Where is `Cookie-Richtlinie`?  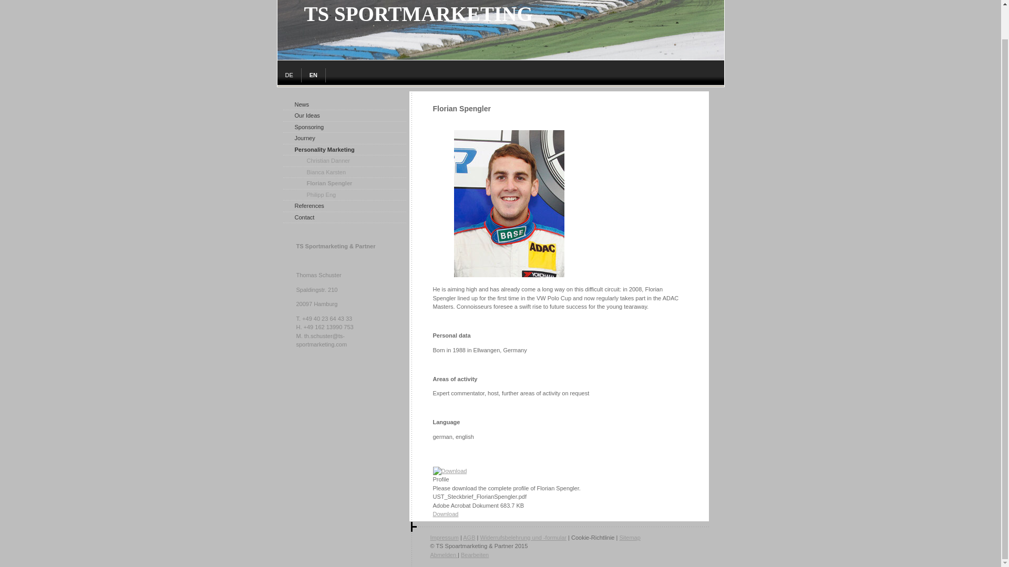 Cookie-Richtlinie is located at coordinates (593, 538).